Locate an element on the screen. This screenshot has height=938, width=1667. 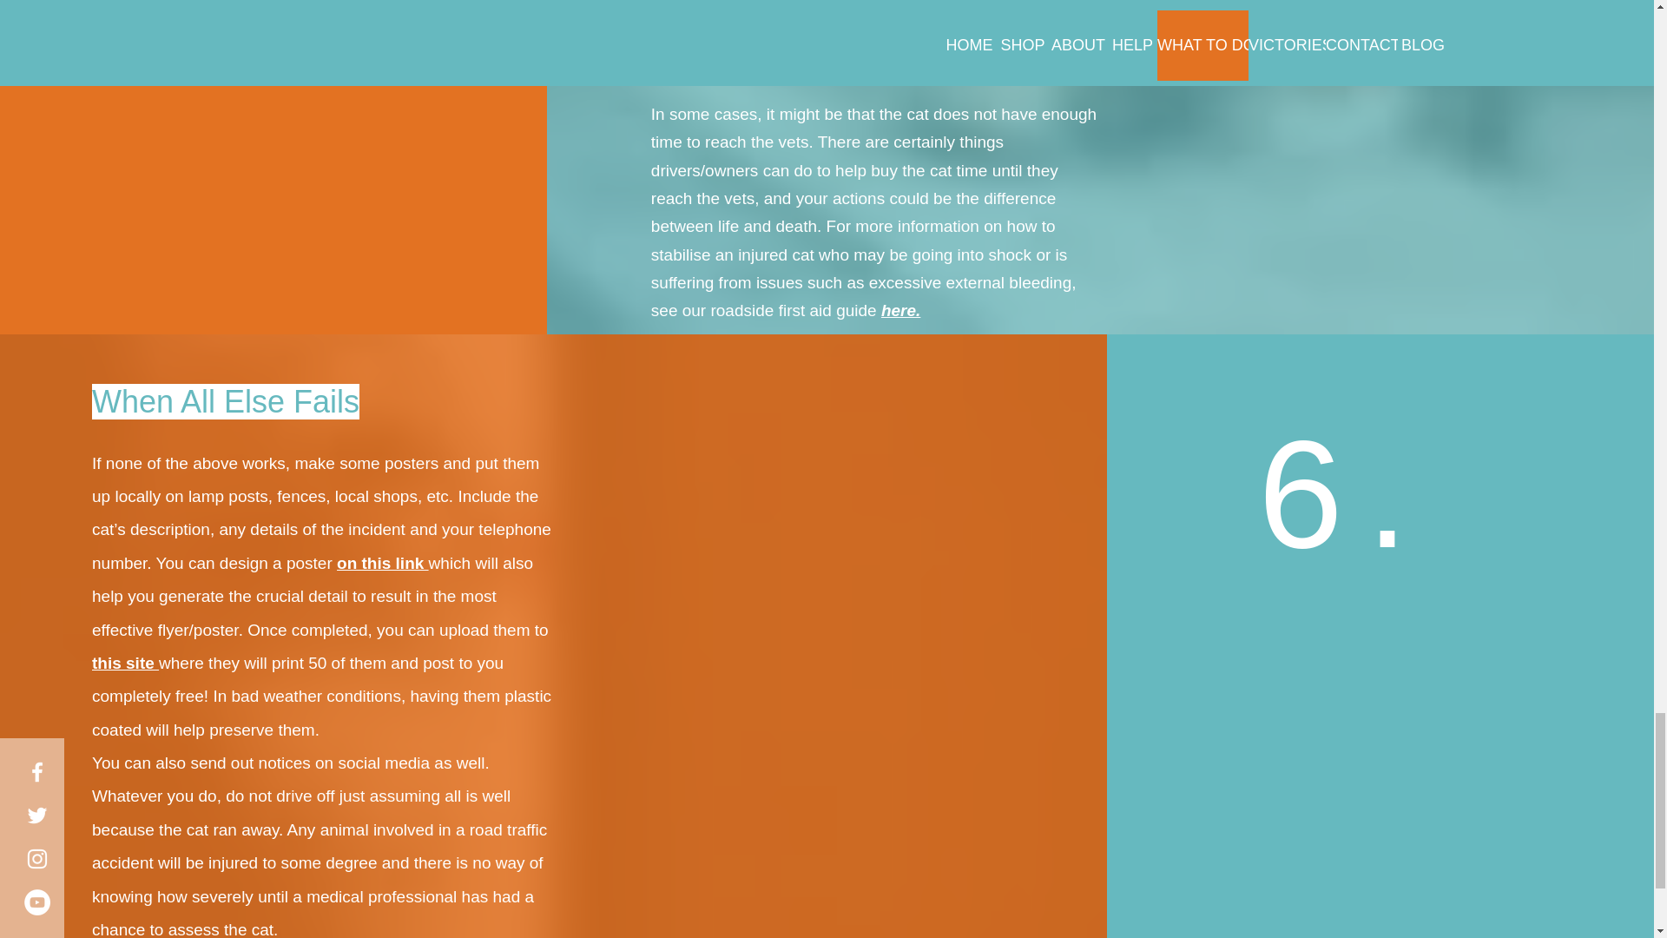
this site  is located at coordinates (125, 663).